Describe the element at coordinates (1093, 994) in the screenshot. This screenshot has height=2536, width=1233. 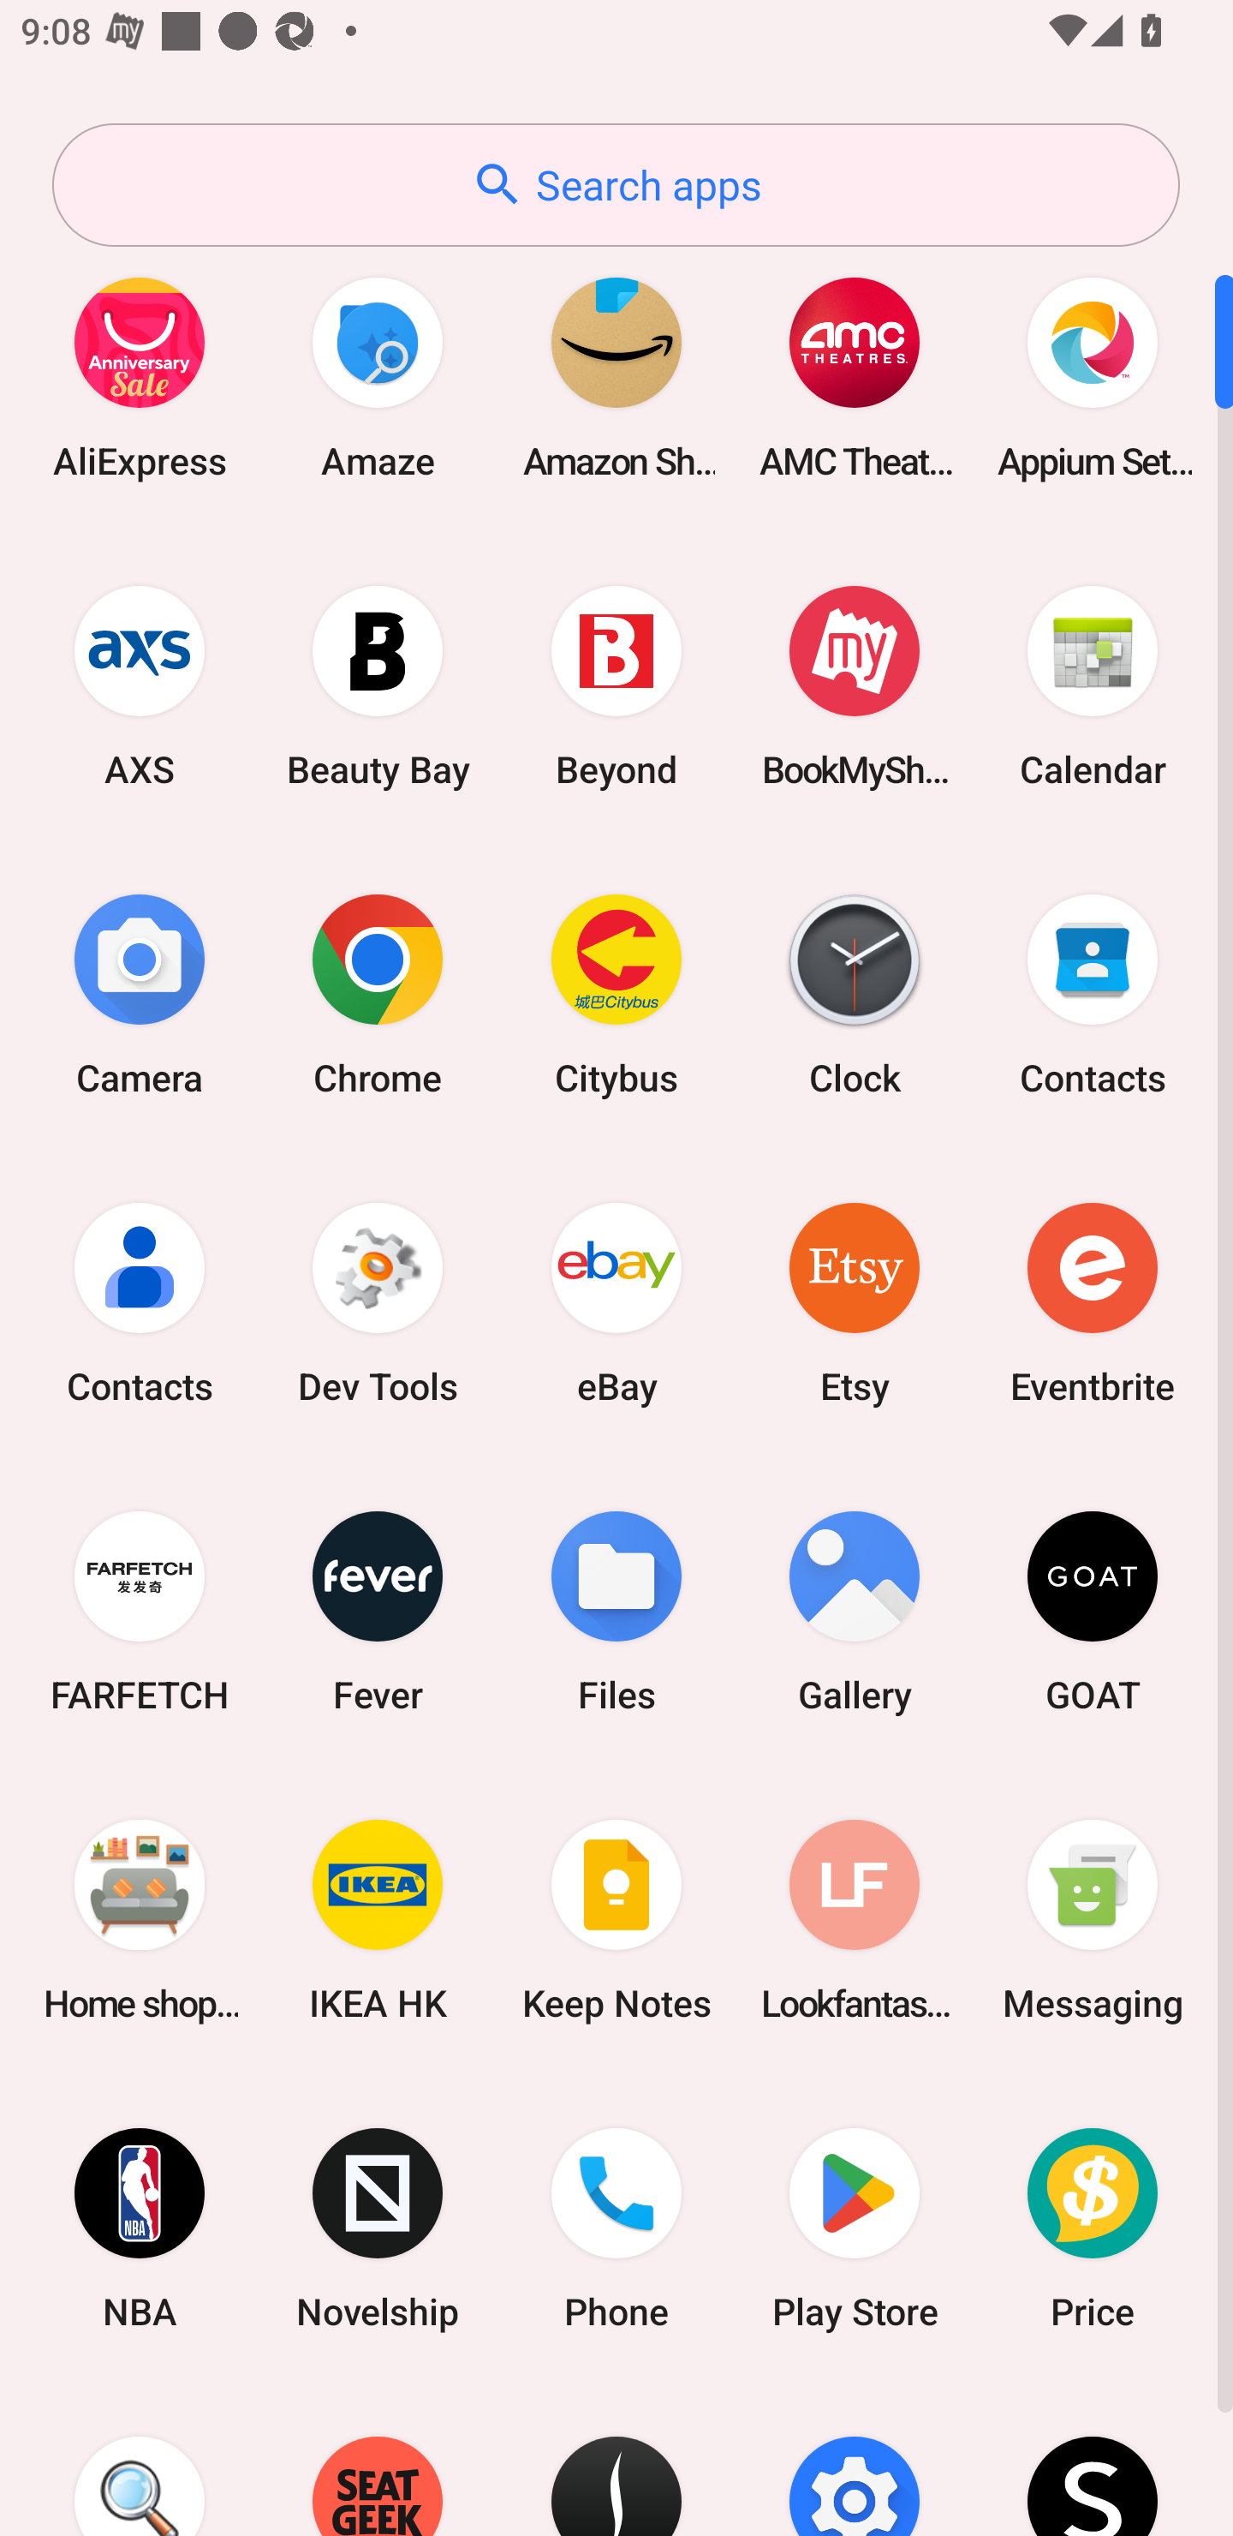
I see `Contacts` at that location.